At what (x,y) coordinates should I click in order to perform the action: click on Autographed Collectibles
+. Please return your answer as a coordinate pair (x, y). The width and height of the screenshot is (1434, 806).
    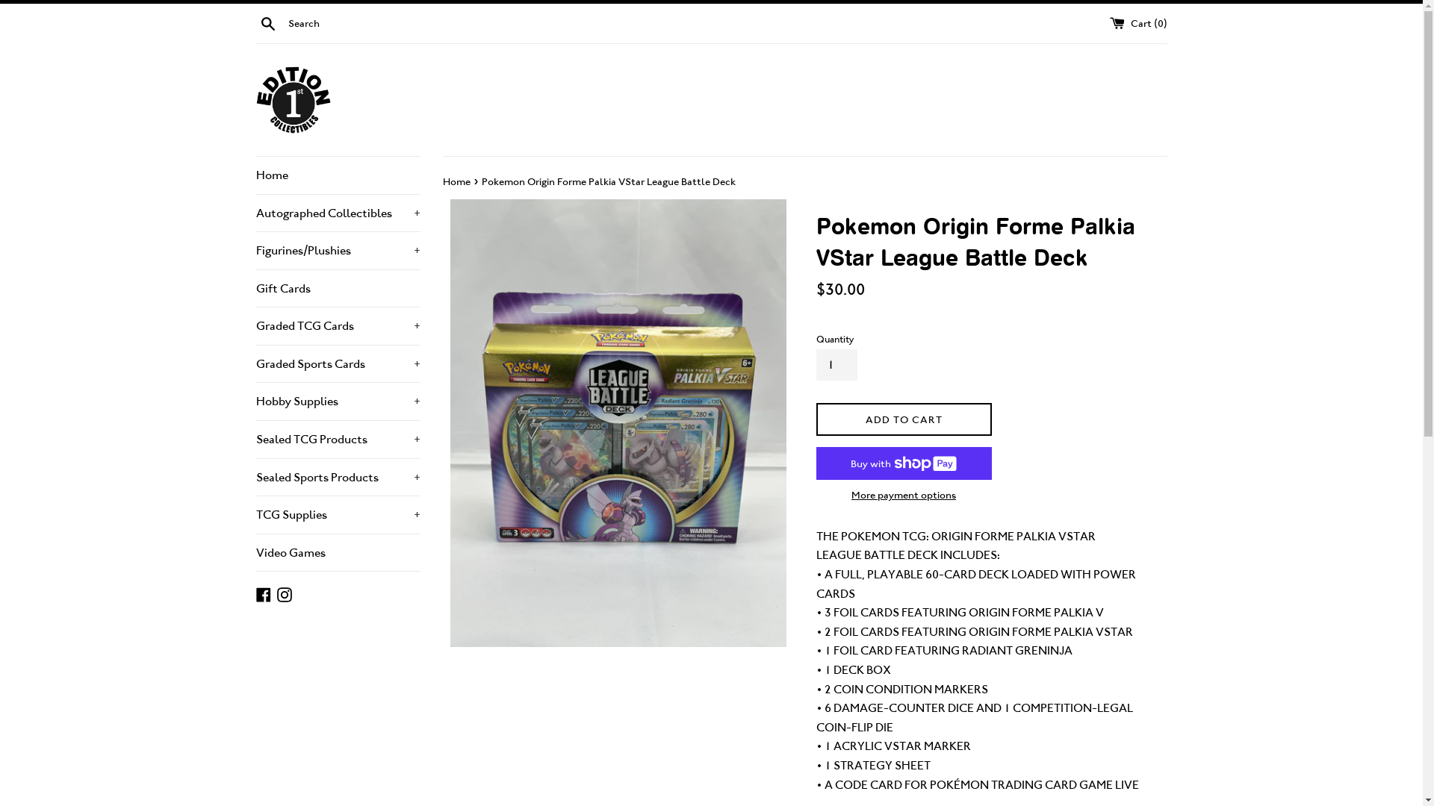
    Looking at the image, I should click on (338, 213).